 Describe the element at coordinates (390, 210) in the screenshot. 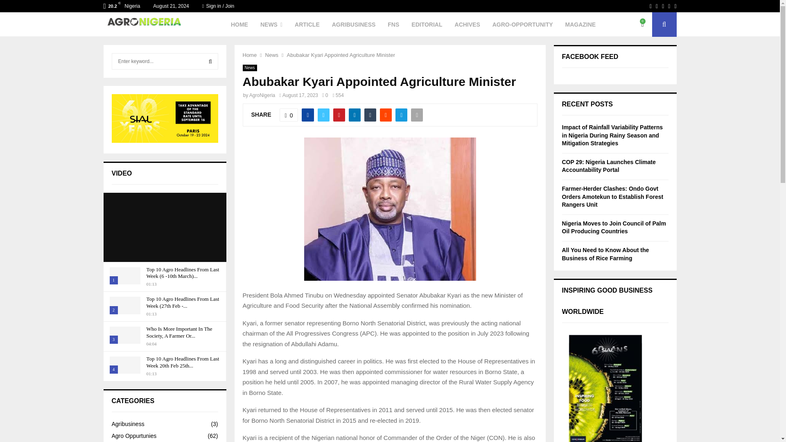

I see `Login to your account` at that location.